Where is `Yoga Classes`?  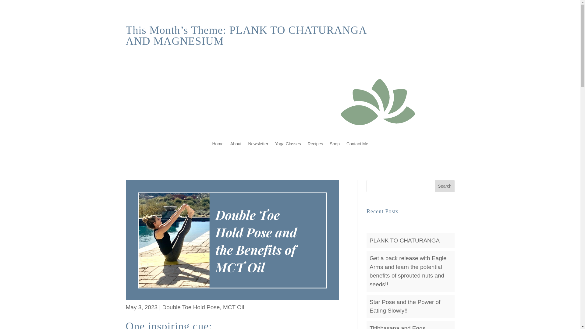
Yoga Classes is located at coordinates (288, 144).